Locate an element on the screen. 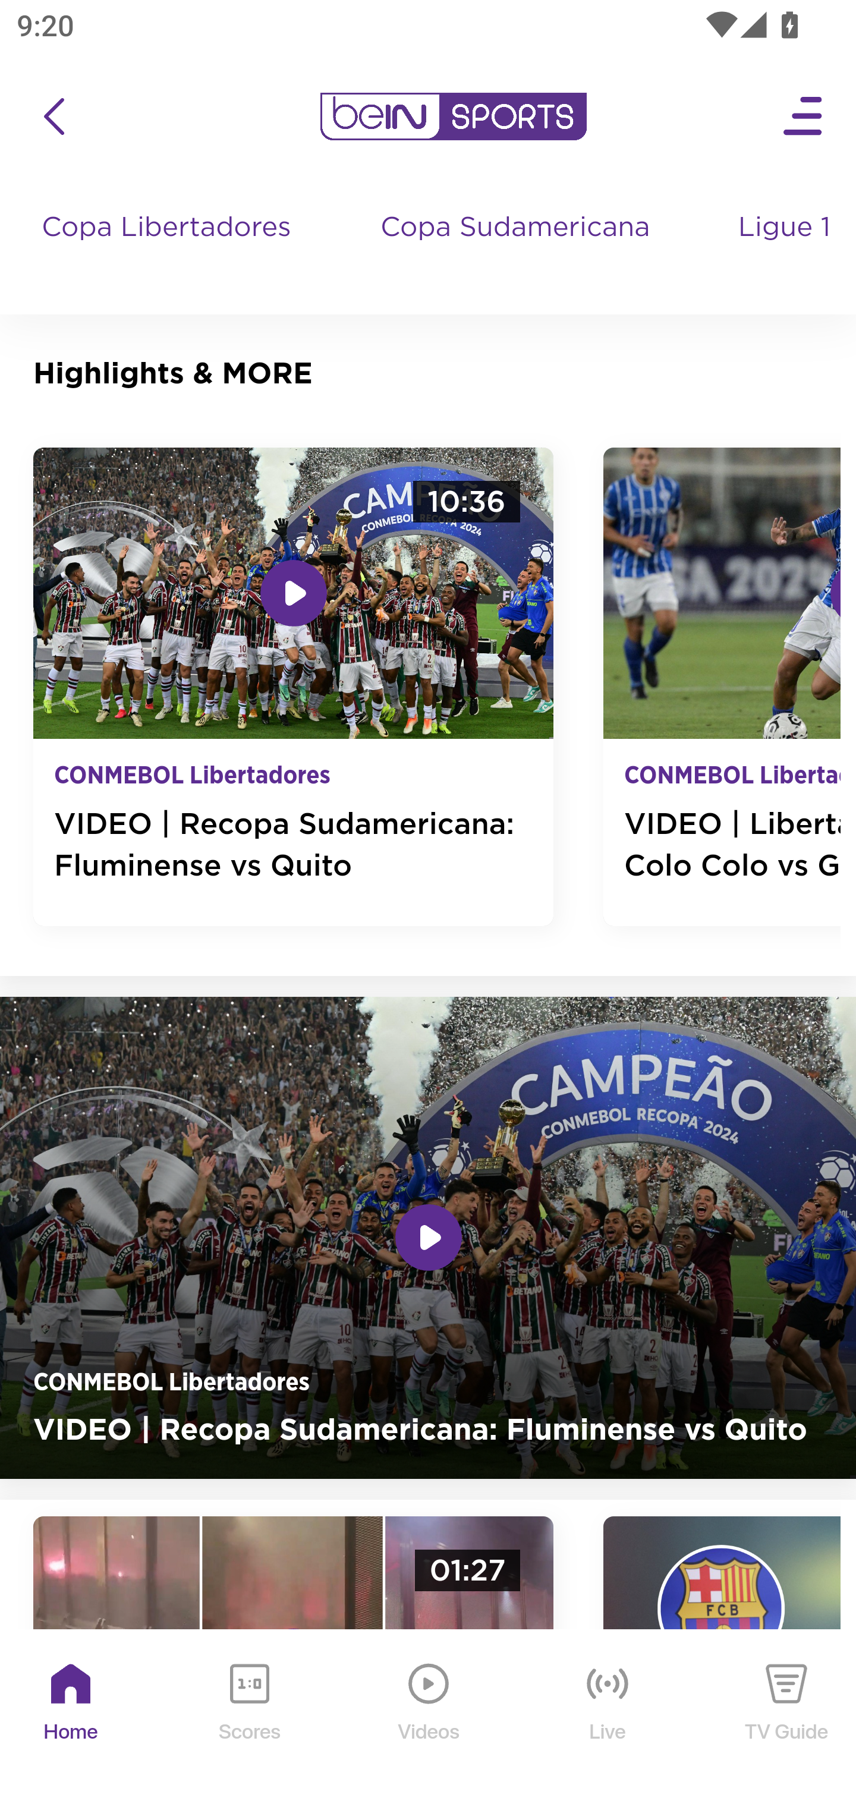  Copa Libertadores is located at coordinates (169, 250).